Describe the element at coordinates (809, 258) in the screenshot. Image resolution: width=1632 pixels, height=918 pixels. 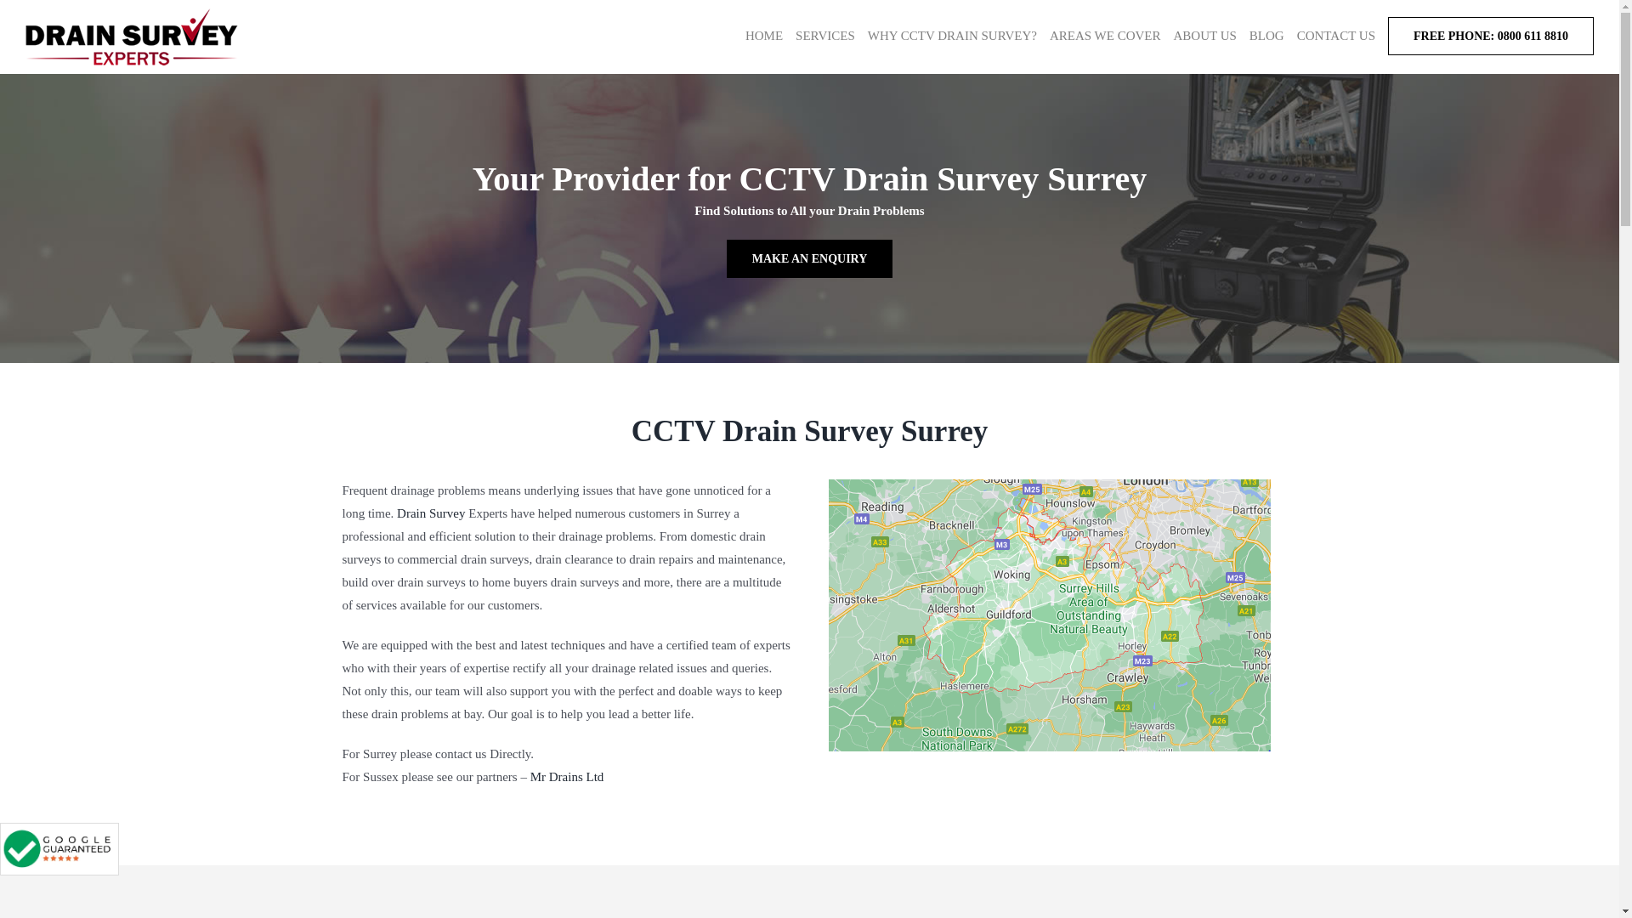
I see `MAKE AN ENQUIRY` at that location.